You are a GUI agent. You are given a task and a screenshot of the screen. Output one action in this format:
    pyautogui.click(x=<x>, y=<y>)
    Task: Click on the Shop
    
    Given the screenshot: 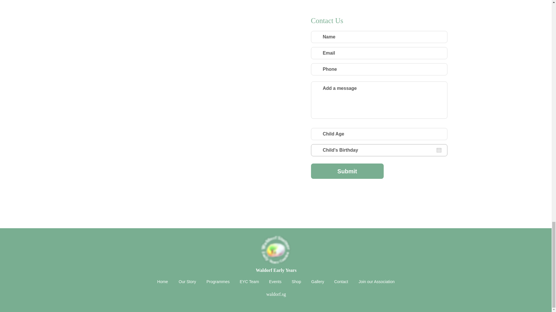 What is the action you would take?
    pyautogui.click(x=297, y=282)
    